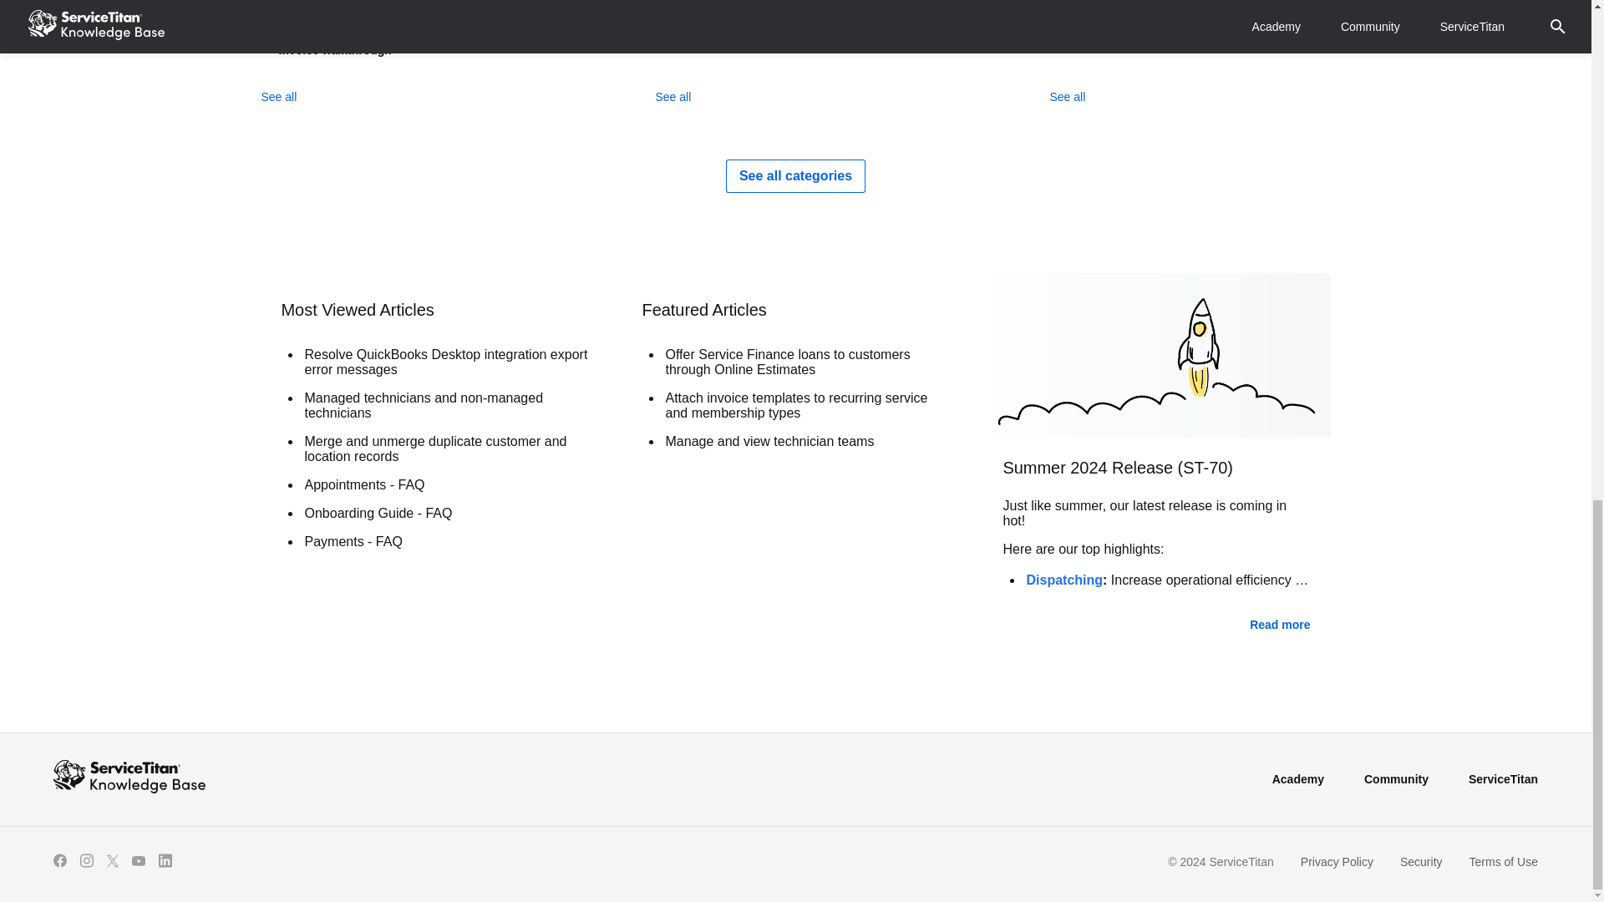 This screenshot has height=902, width=1604. Describe the element at coordinates (446, 513) in the screenshot. I see `Onboarding Guide - FAQ` at that location.